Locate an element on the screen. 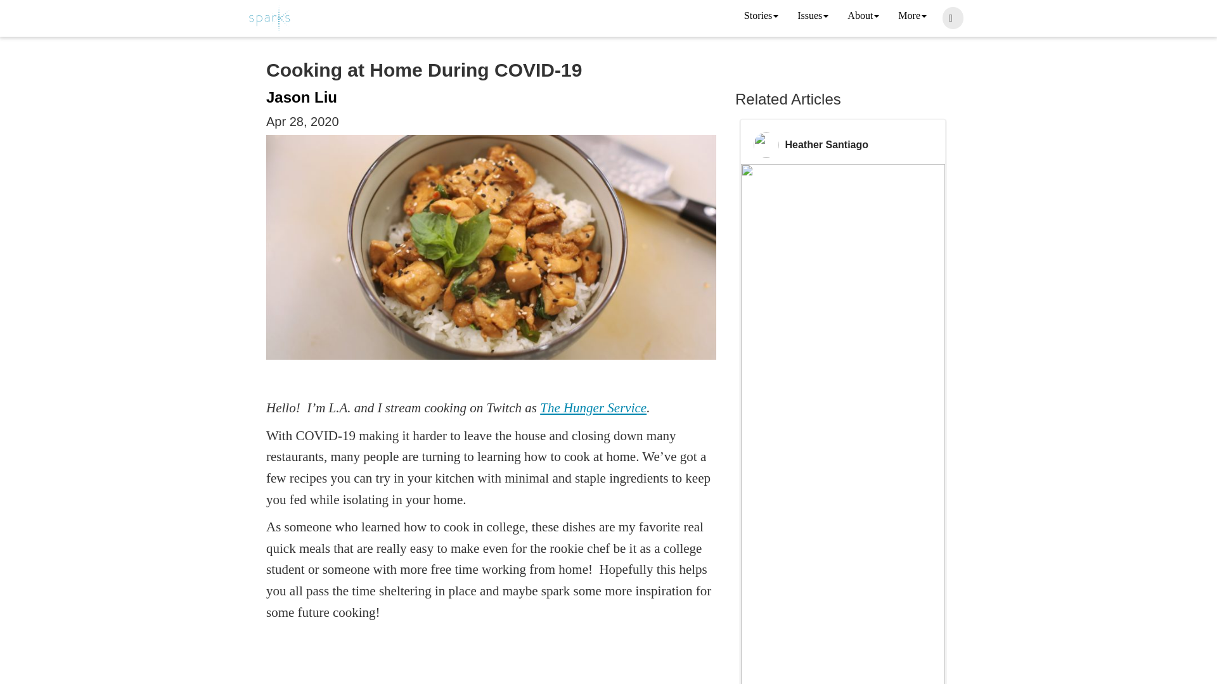  The Hunger Service is located at coordinates (593, 407).